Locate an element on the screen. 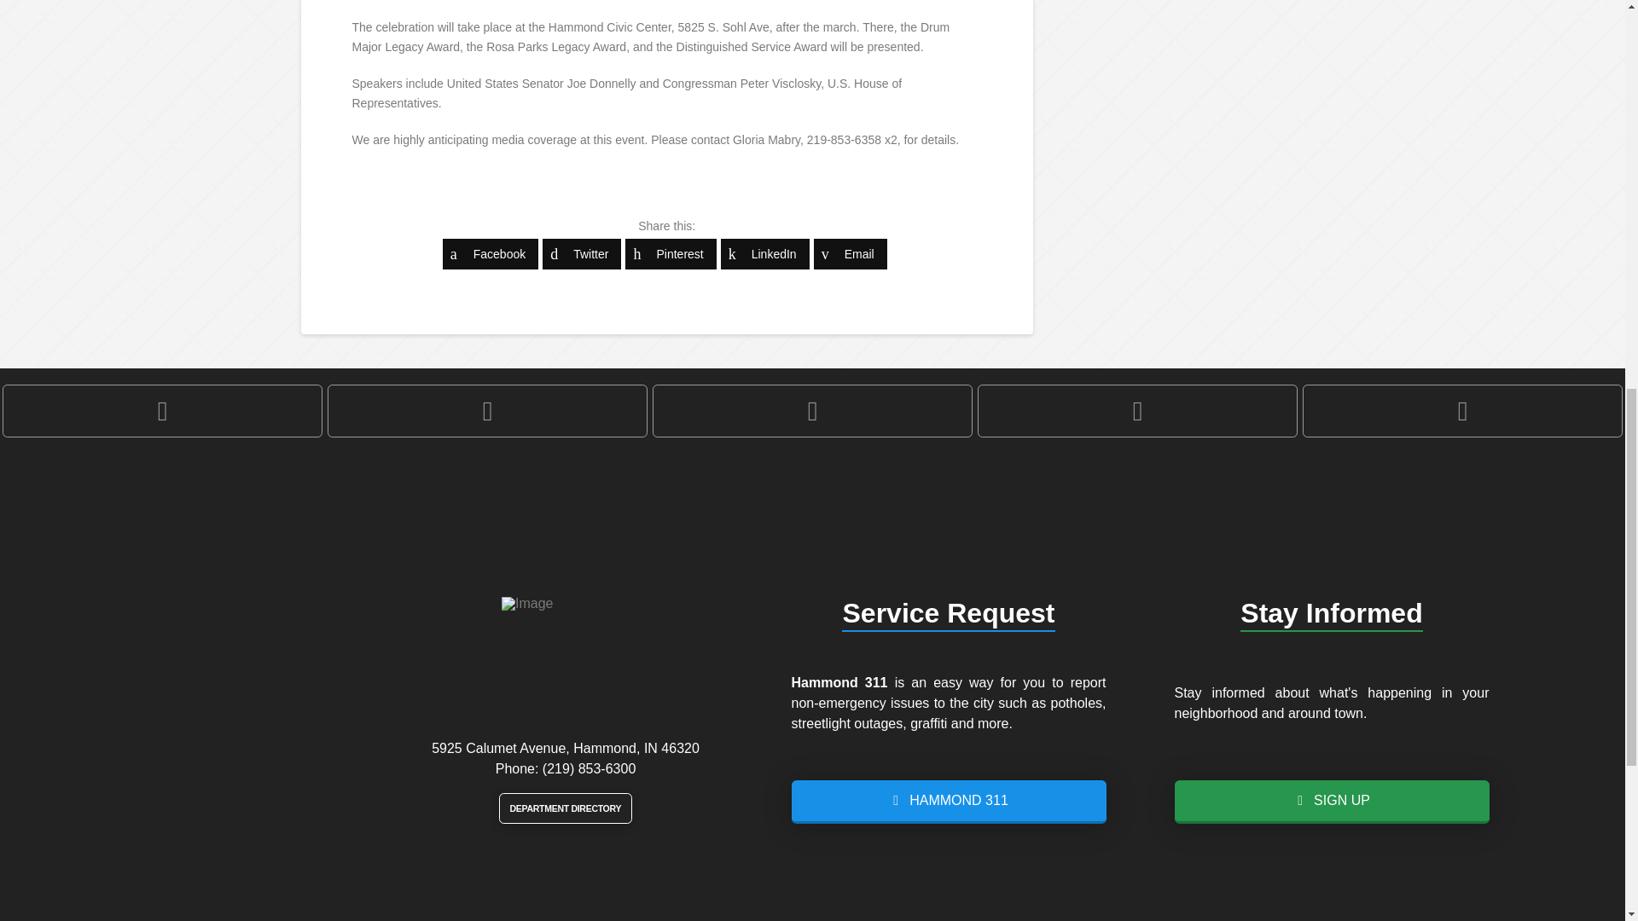 The height and width of the screenshot is (921, 1638). Twitter is located at coordinates (581, 254).